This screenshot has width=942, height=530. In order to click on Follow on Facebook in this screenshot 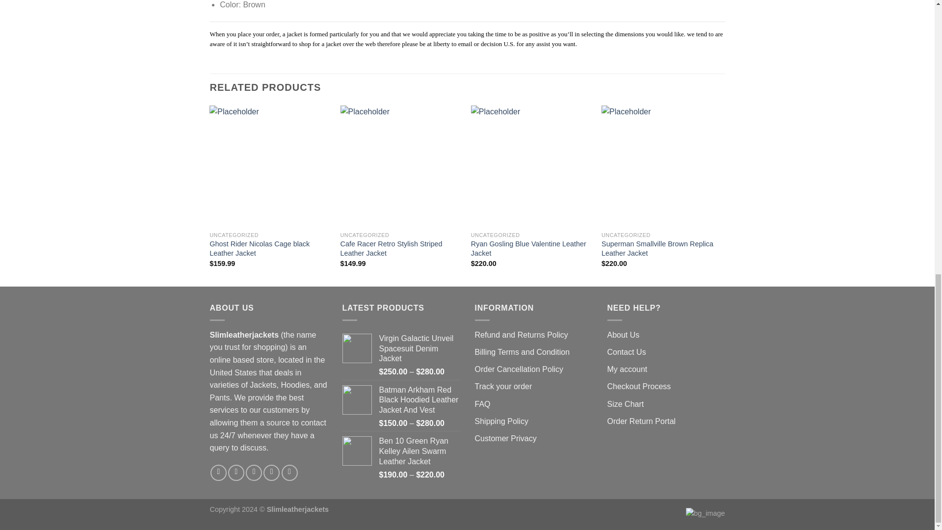, I will do `click(218, 473)`.